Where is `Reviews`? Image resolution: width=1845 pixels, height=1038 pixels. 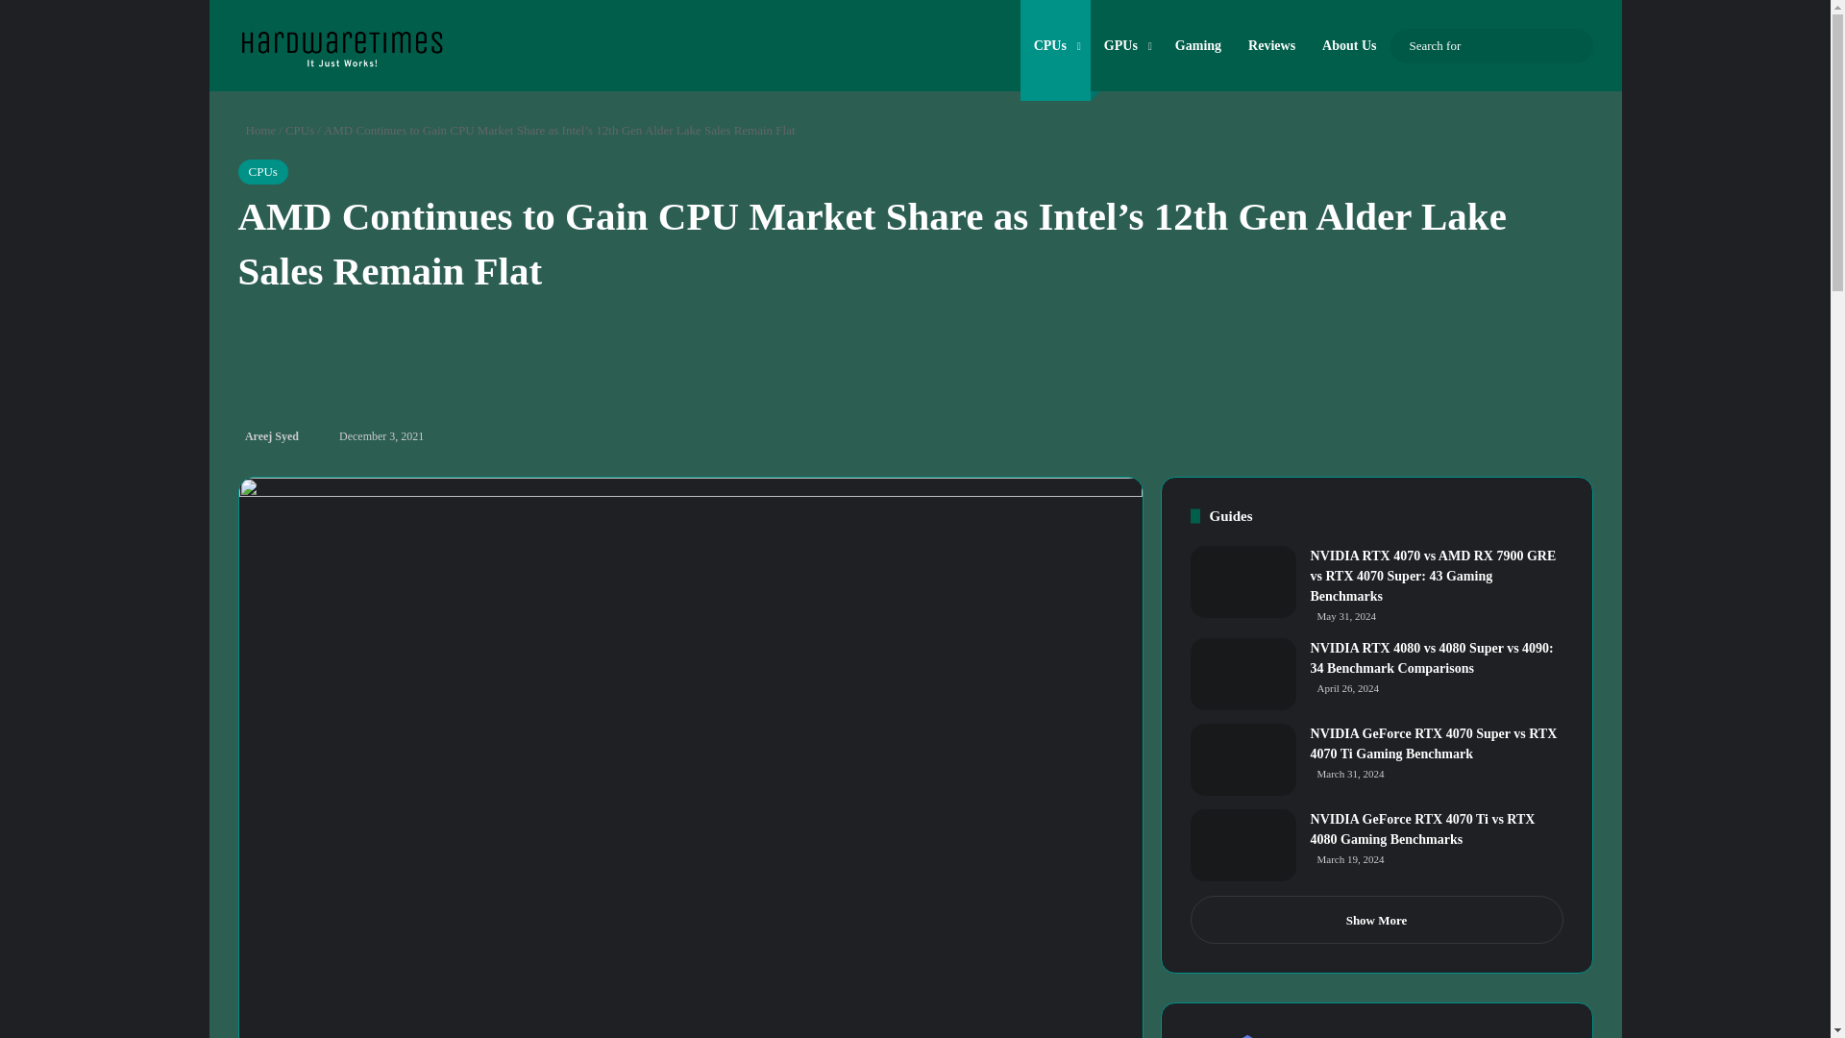
Reviews is located at coordinates (1270, 46).